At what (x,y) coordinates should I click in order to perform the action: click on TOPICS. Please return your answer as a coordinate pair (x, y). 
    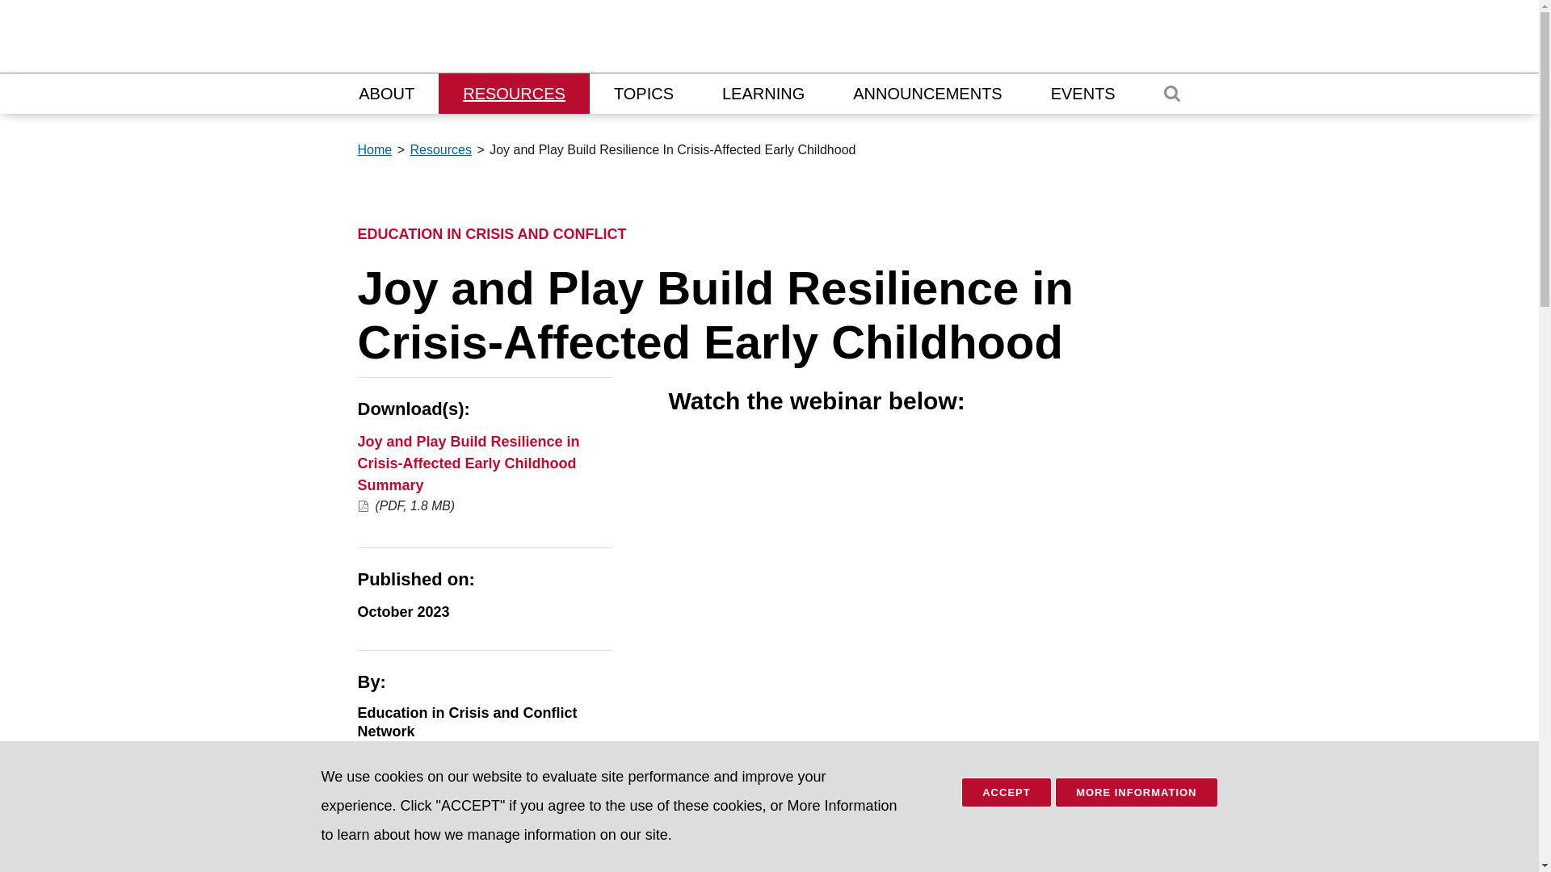
    Looking at the image, I should click on (643, 94).